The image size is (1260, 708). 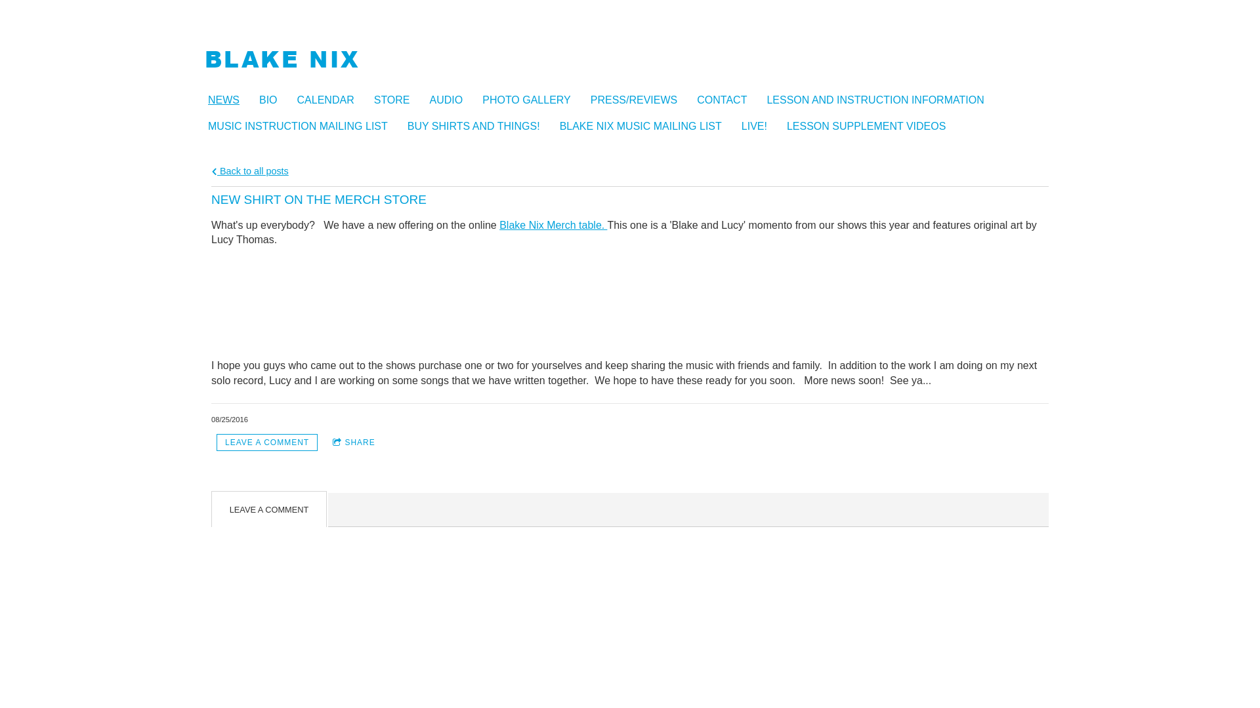 What do you see at coordinates (553, 226) in the screenshot?
I see `Blake Nix Merch table.` at bounding box center [553, 226].